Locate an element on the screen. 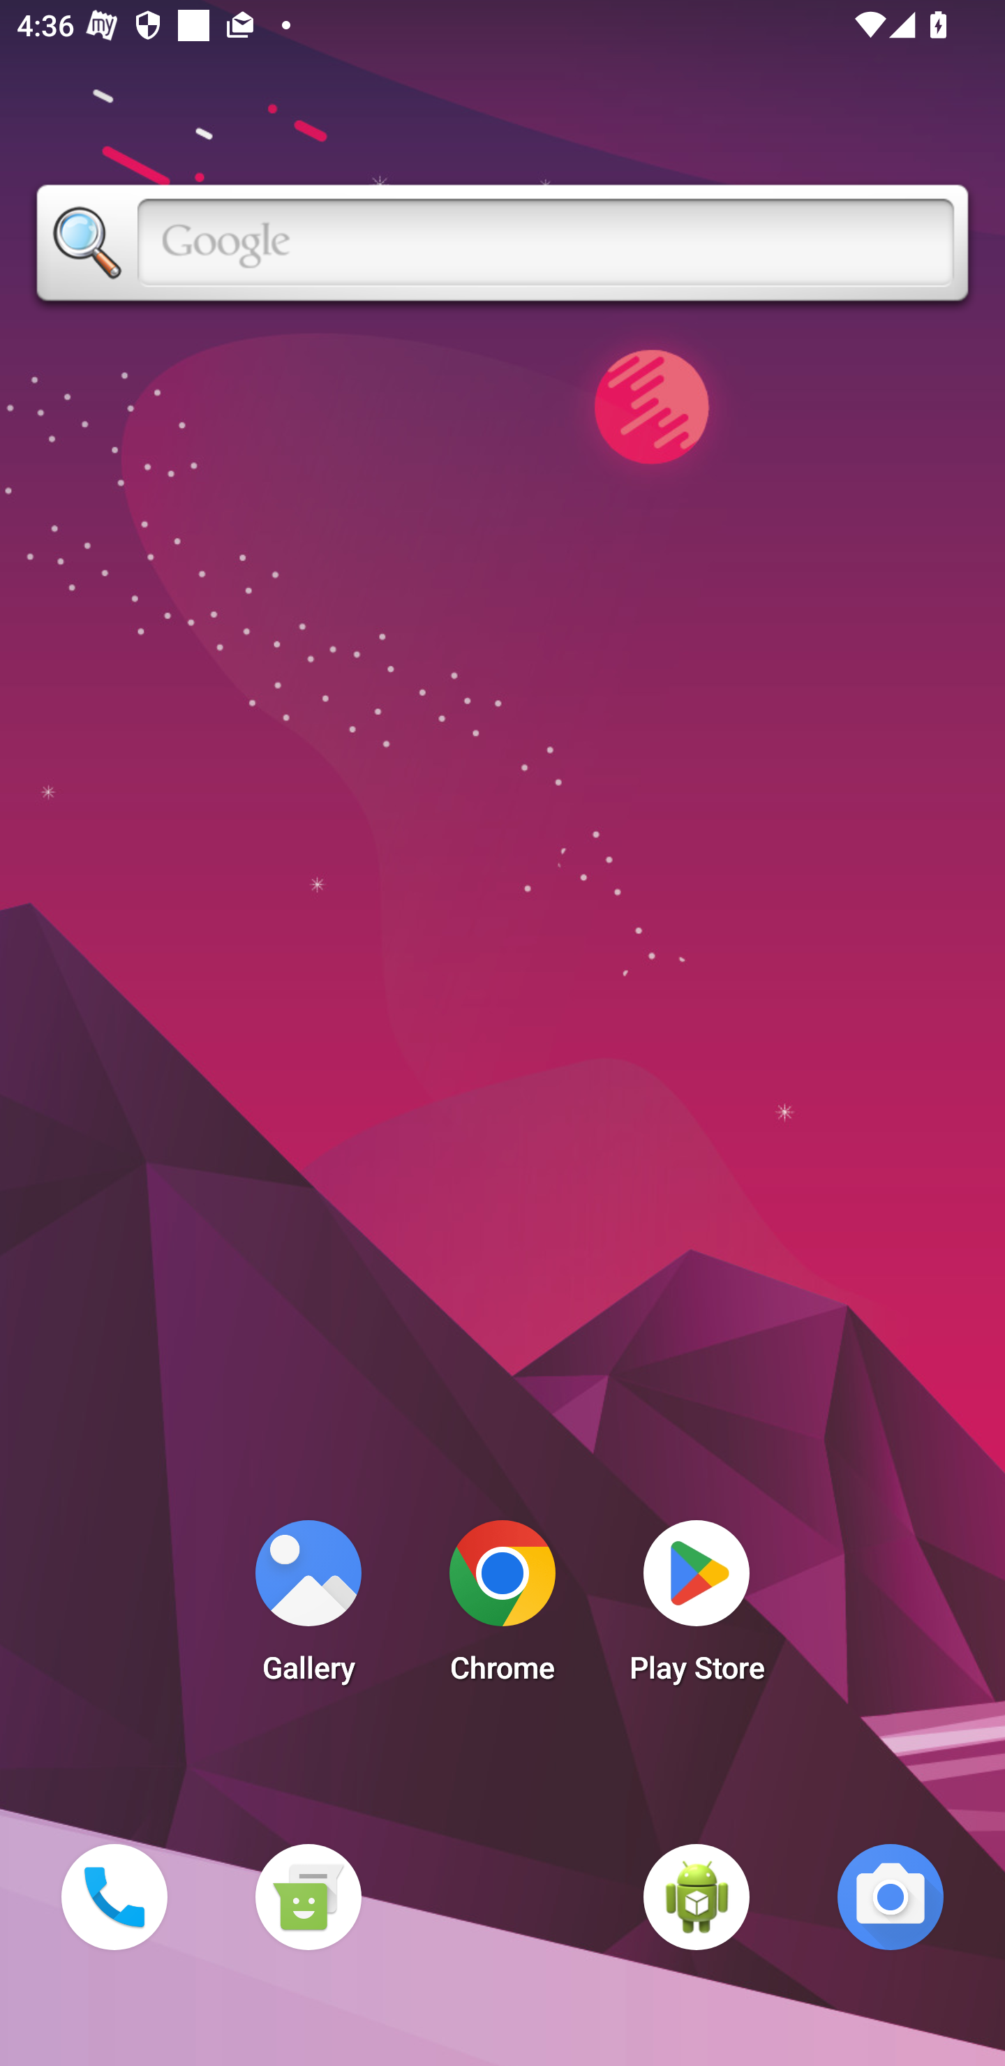 Image resolution: width=1005 pixels, height=2066 pixels. WebView Browser Tester is located at coordinates (697, 1896).